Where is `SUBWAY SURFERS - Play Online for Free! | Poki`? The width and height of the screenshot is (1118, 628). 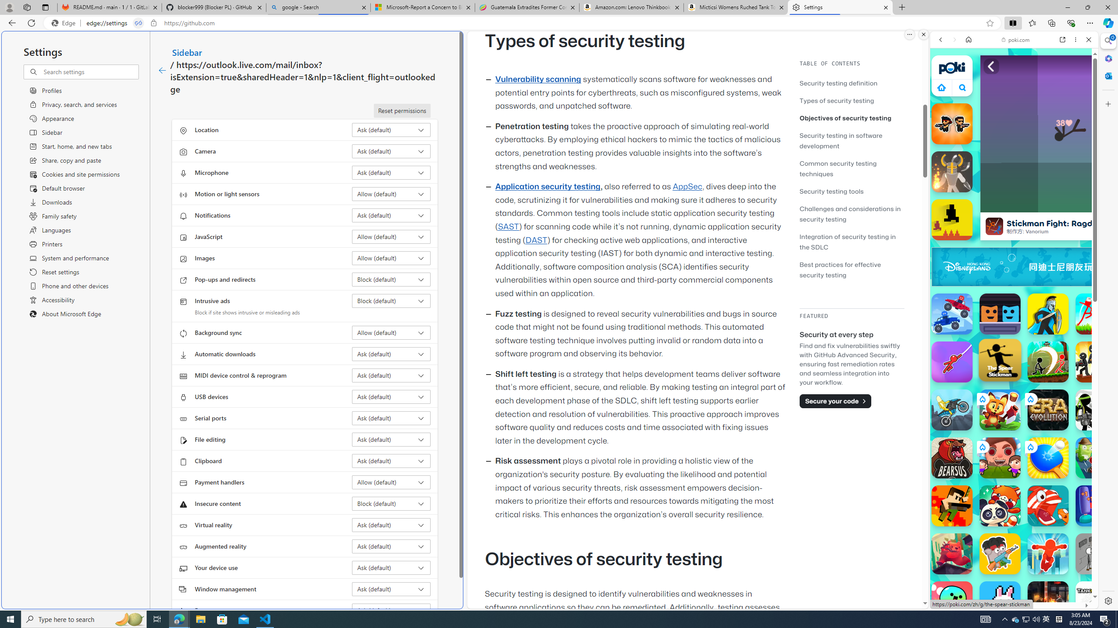 SUBWAY SURFERS - Play Online for Free! | Poki is located at coordinates (1011, 587).